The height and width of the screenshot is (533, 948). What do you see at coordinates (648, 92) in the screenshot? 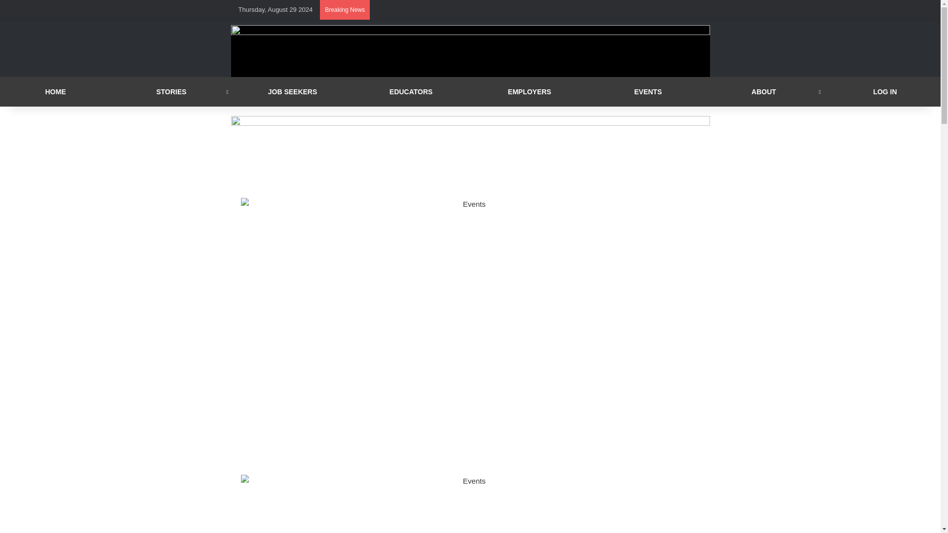
I see `EVENTS` at bounding box center [648, 92].